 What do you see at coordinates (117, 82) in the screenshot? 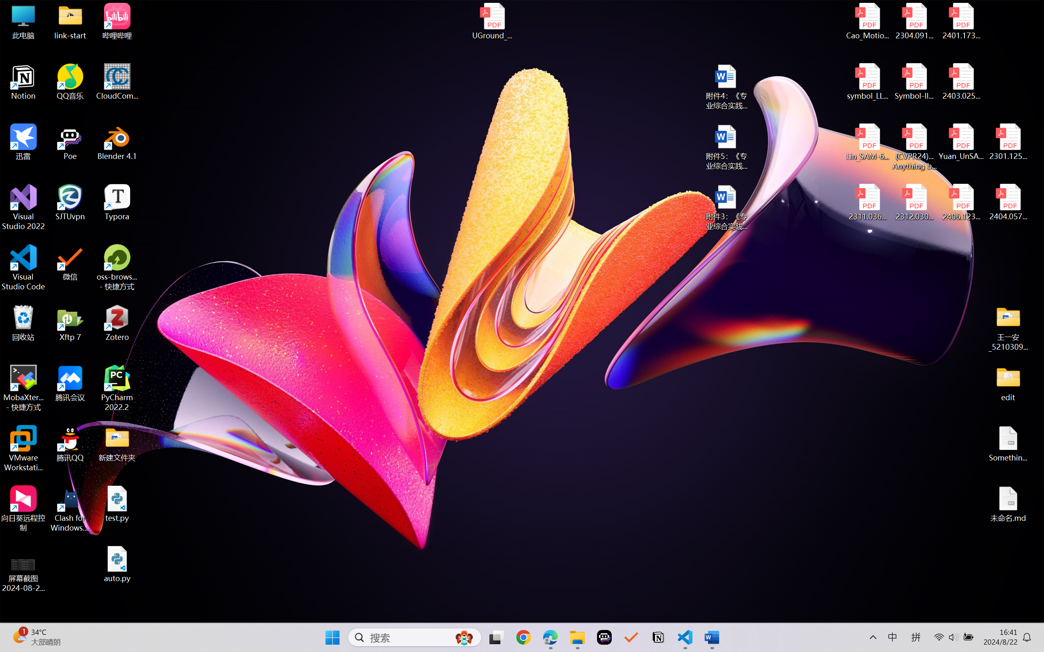
I see `CloudCompare` at bounding box center [117, 82].